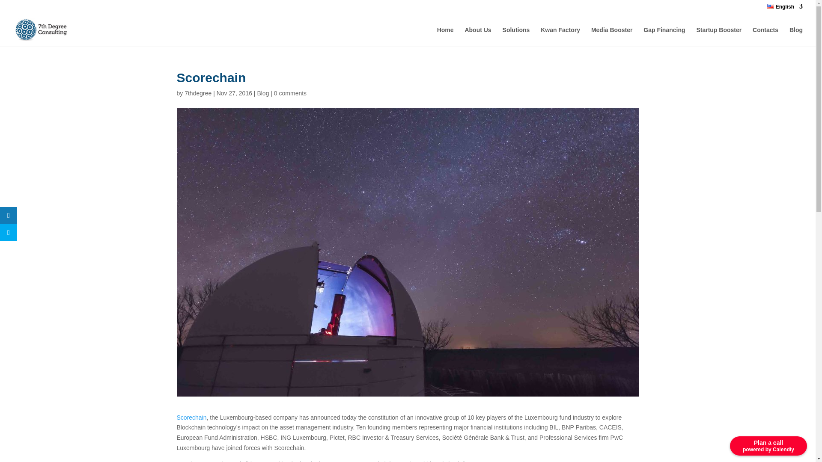 The height and width of the screenshot is (462, 822). I want to click on Startup Booster, so click(718, 30).